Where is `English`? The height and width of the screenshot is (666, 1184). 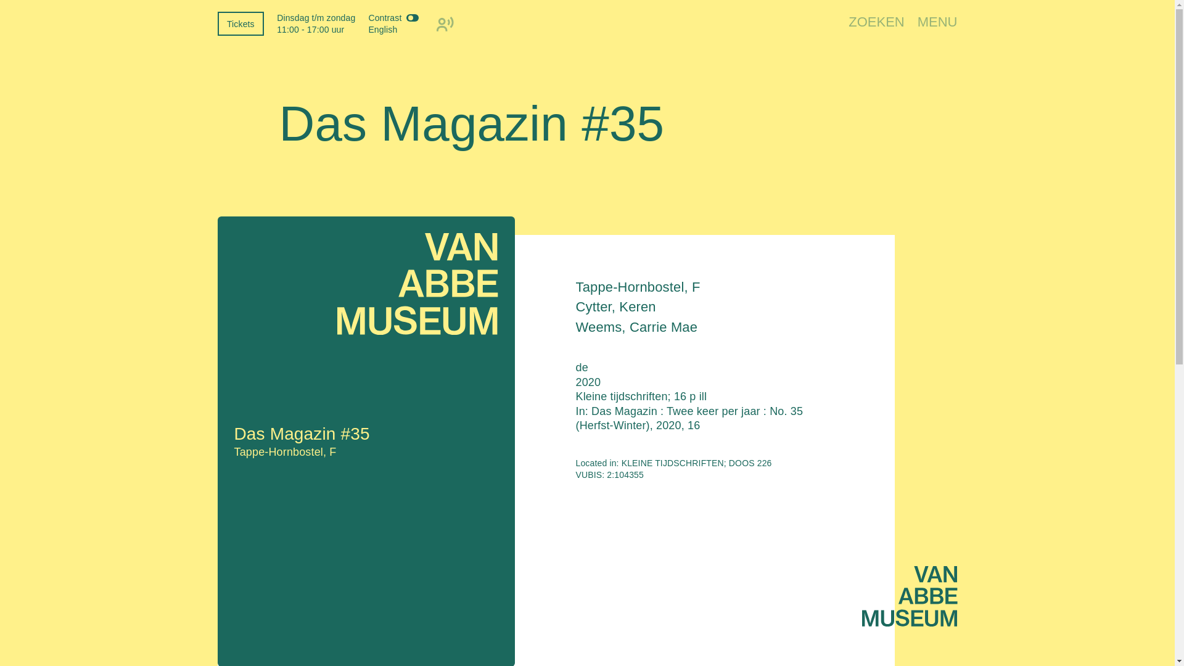 English is located at coordinates (382, 30).